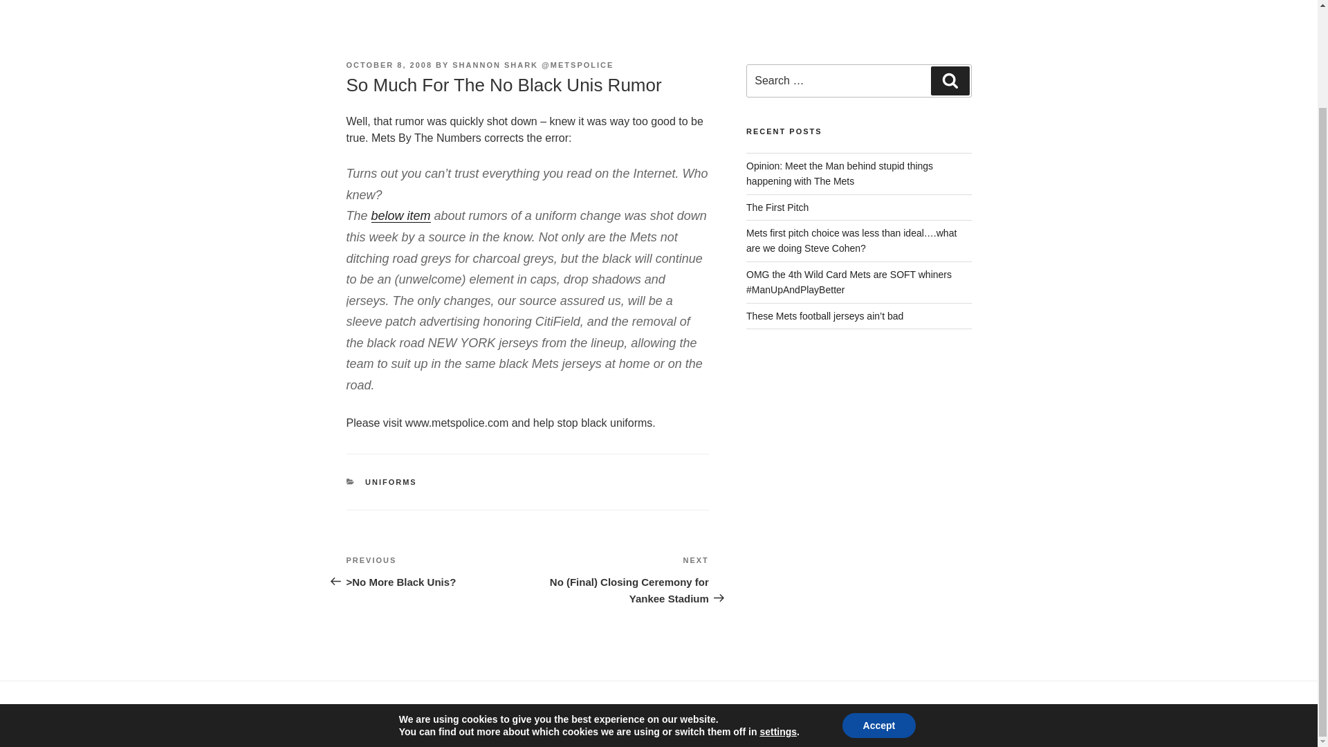 This screenshot has height=747, width=1328. I want to click on Privacy Policy, so click(371, 714).